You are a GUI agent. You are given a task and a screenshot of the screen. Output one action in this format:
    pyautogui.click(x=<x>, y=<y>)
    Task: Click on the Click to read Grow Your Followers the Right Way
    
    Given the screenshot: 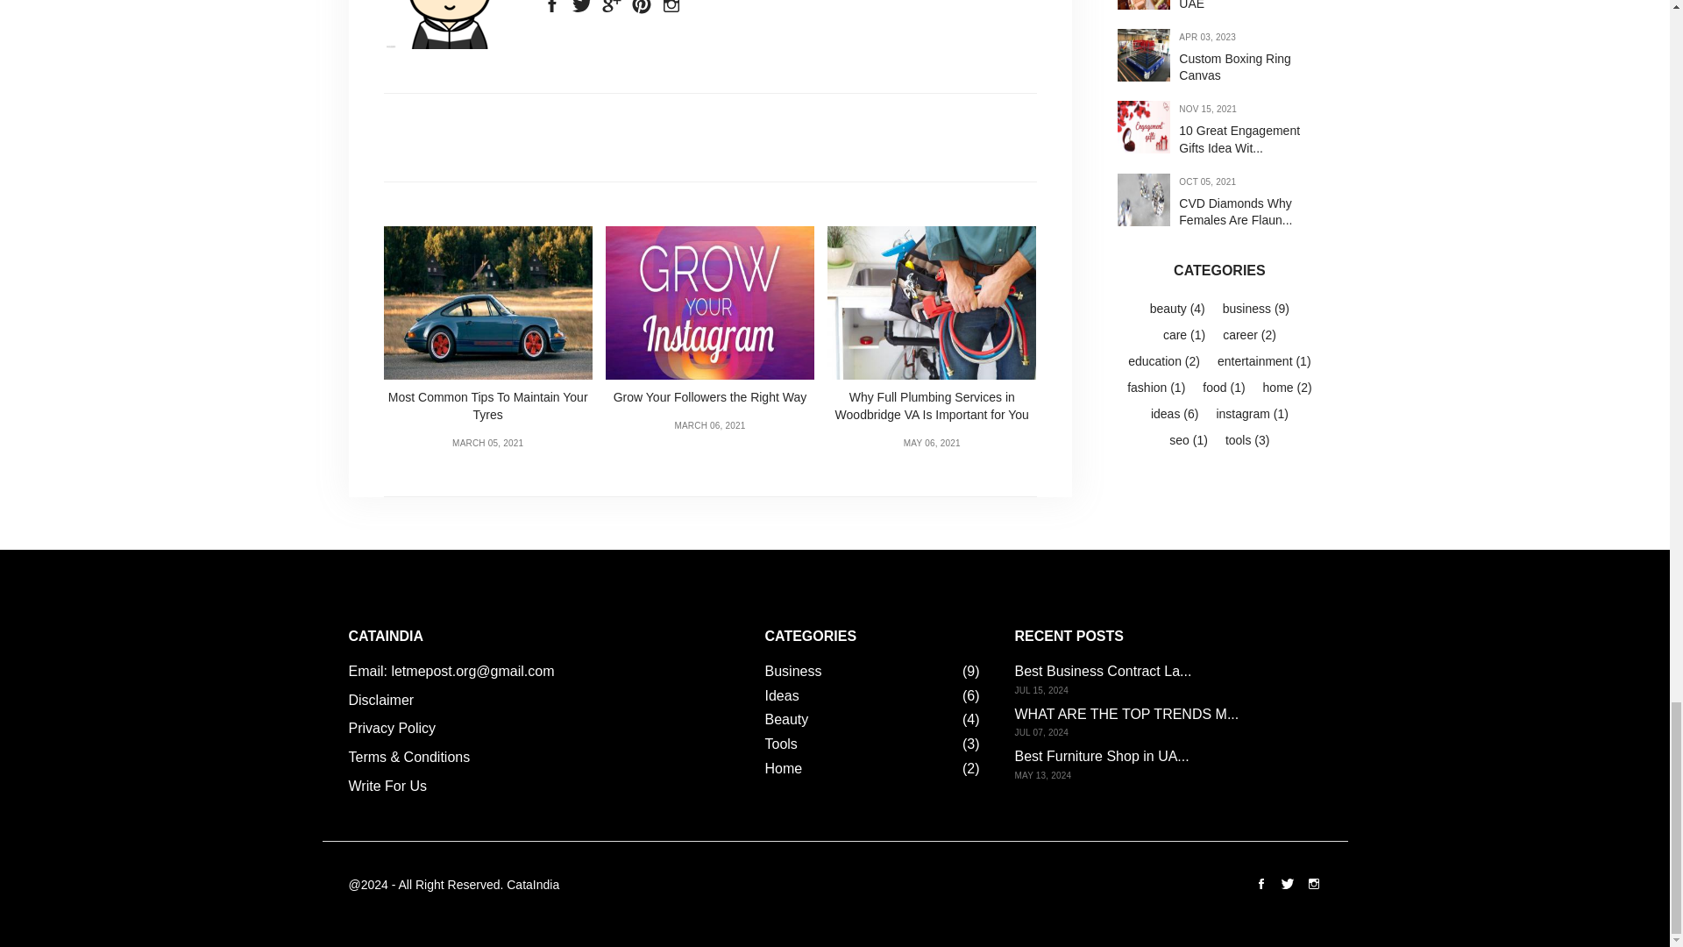 What is the action you would take?
    pyautogui.click(x=710, y=317)
    